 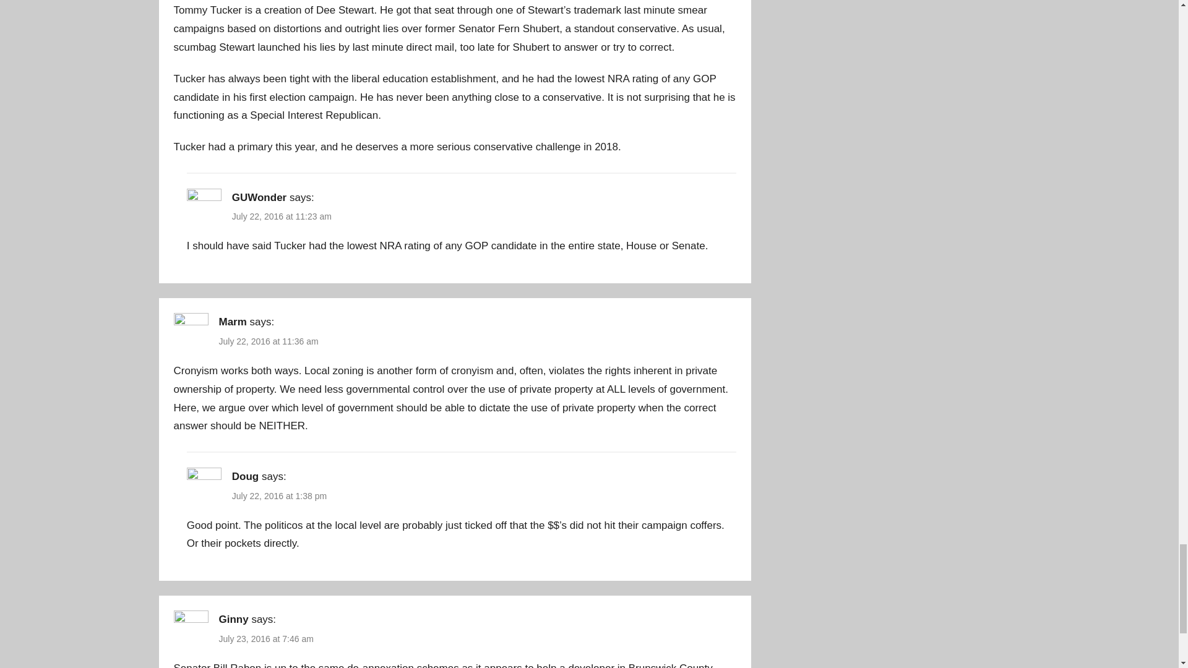 What do you see at coordinates (266, 638) in the screenshot?
I see `July 23, 2016 at 7:46 am` at bounding box center [266, 638].